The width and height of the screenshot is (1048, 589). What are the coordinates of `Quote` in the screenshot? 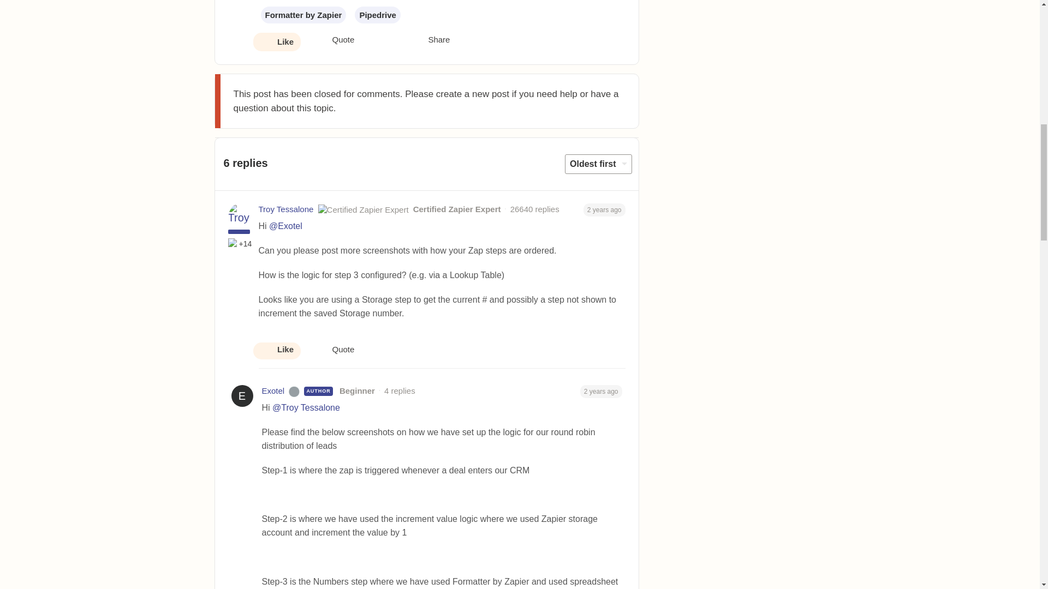 It's located at (334, 40).